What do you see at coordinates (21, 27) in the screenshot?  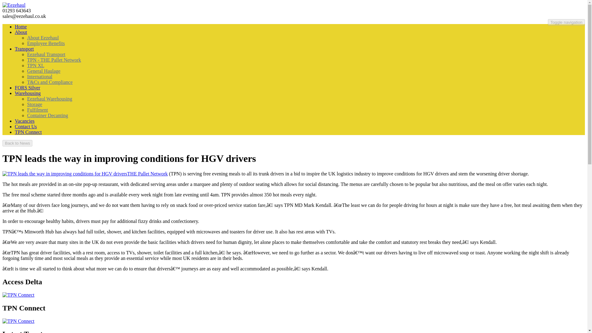 I see `Home` at bounding box center [21, 27].